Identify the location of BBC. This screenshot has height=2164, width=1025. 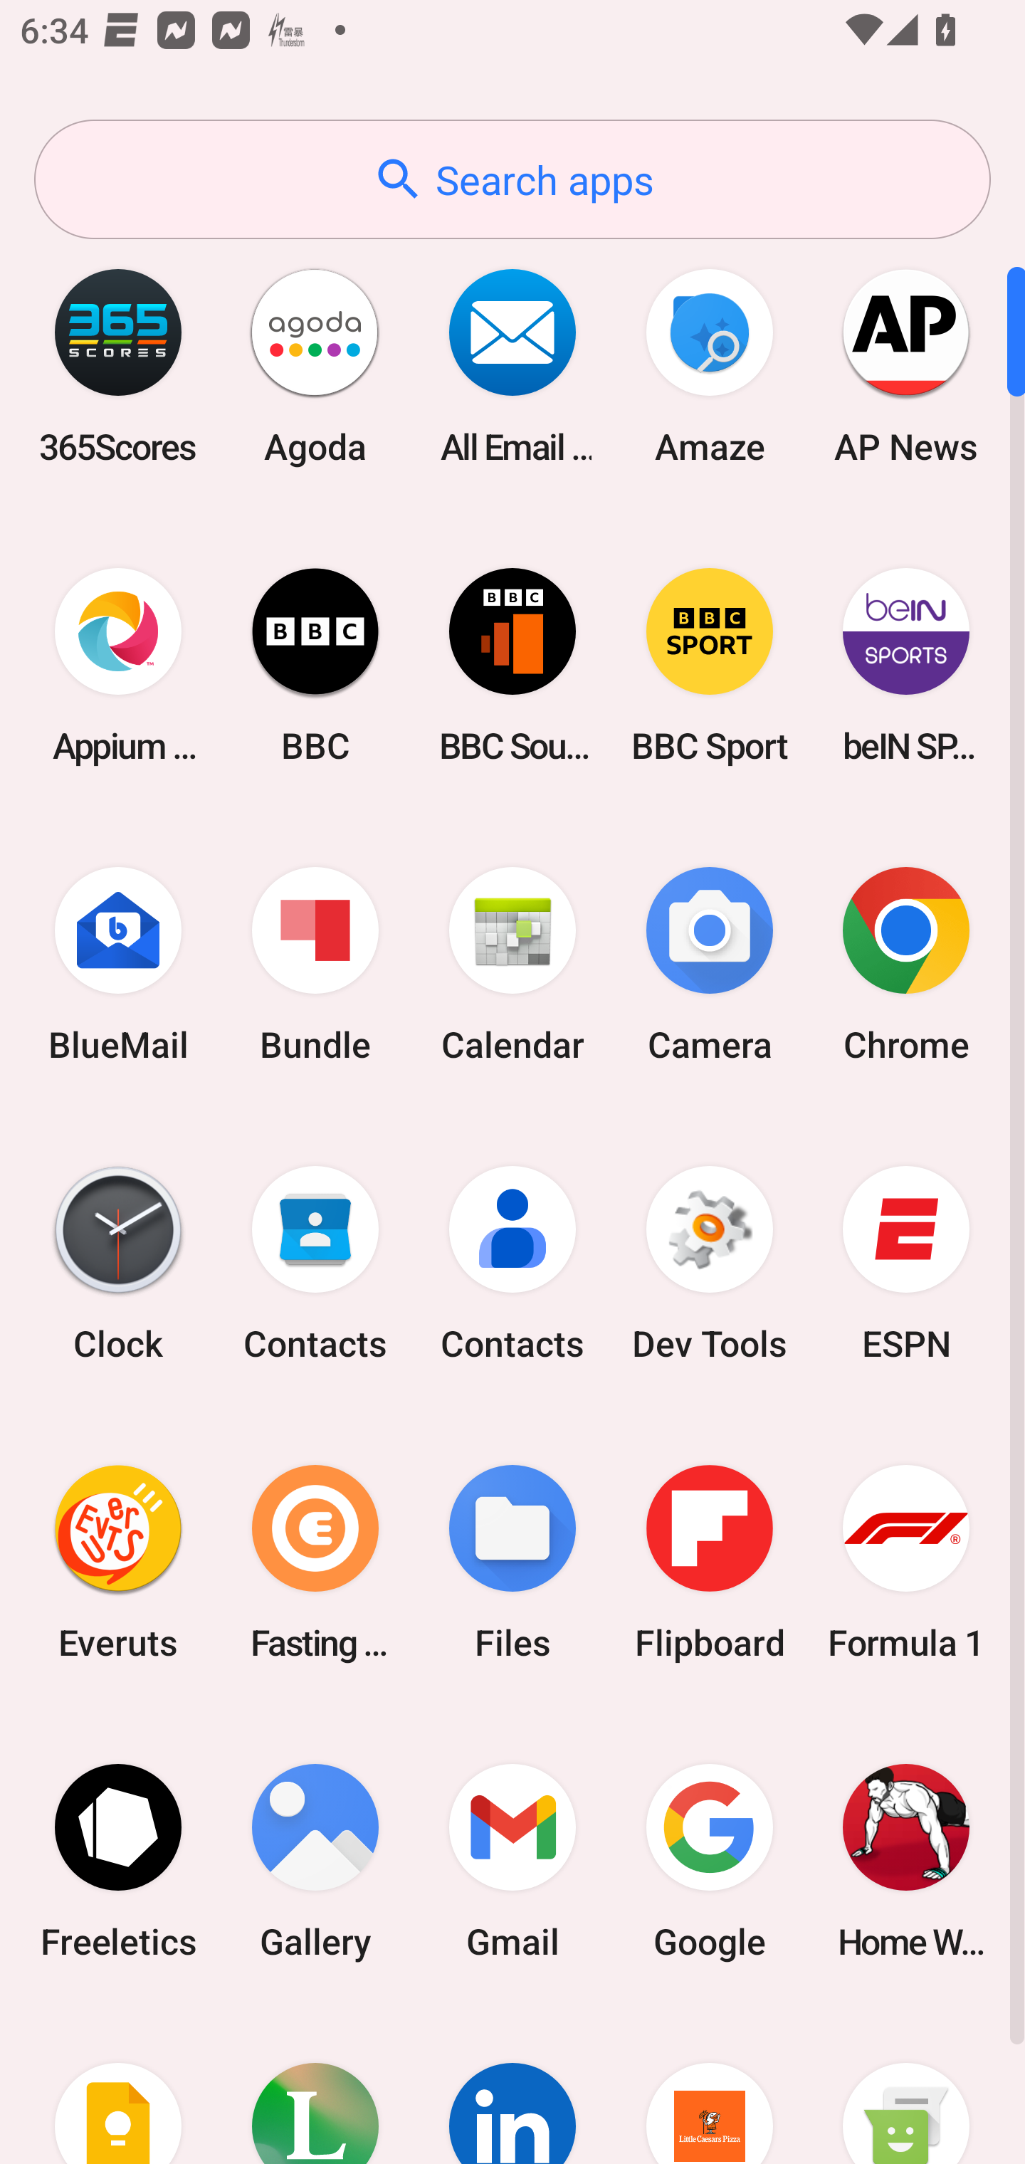
(315, 665).